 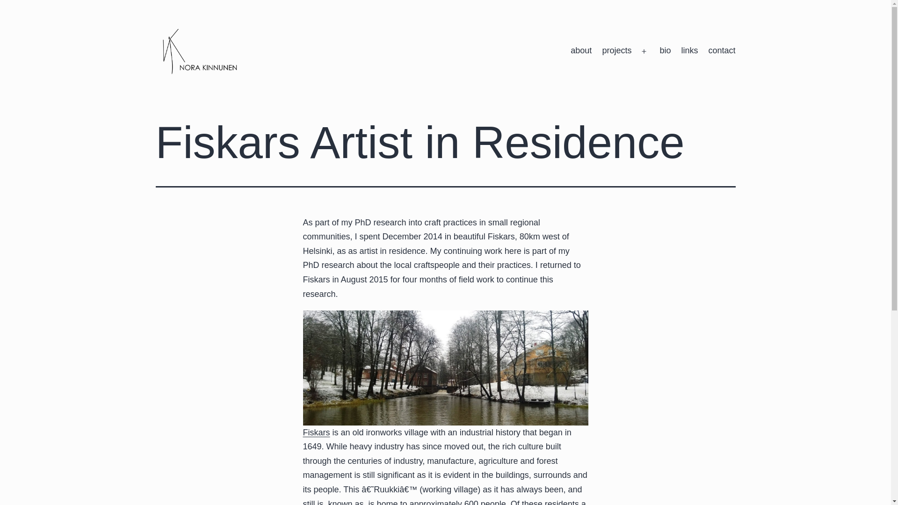 What do you see at coordinates (581, 51) in the screenshot?
I see `about` at bounding box center [581, 51].